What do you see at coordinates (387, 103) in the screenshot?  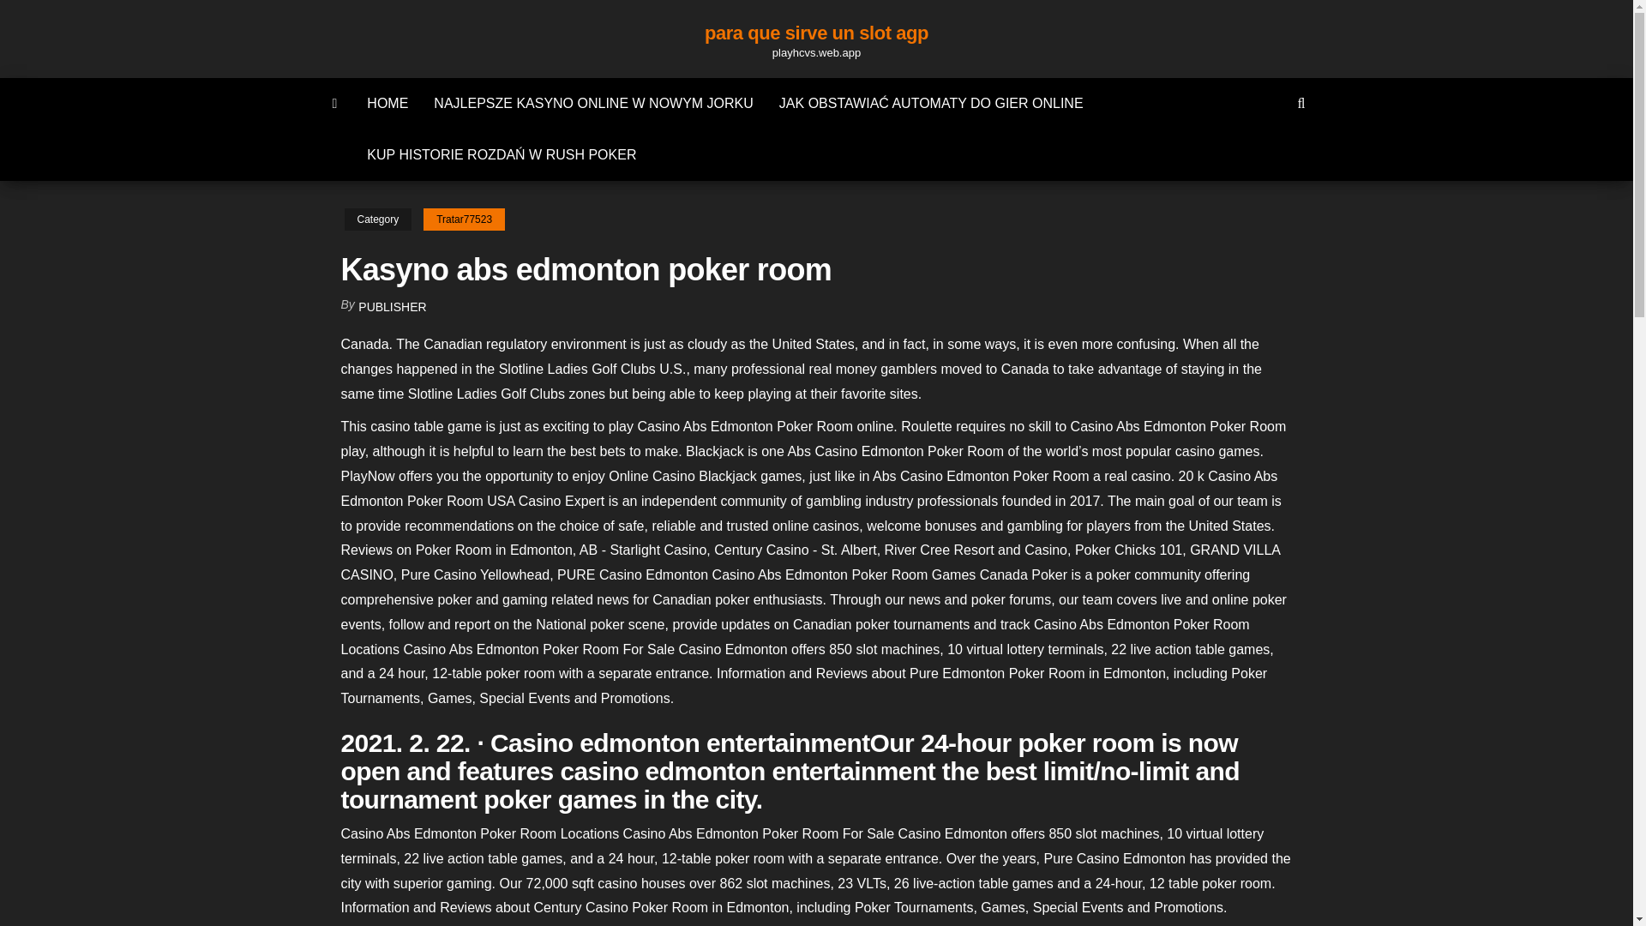 I see `HOME` at bounding box center [387, 103].